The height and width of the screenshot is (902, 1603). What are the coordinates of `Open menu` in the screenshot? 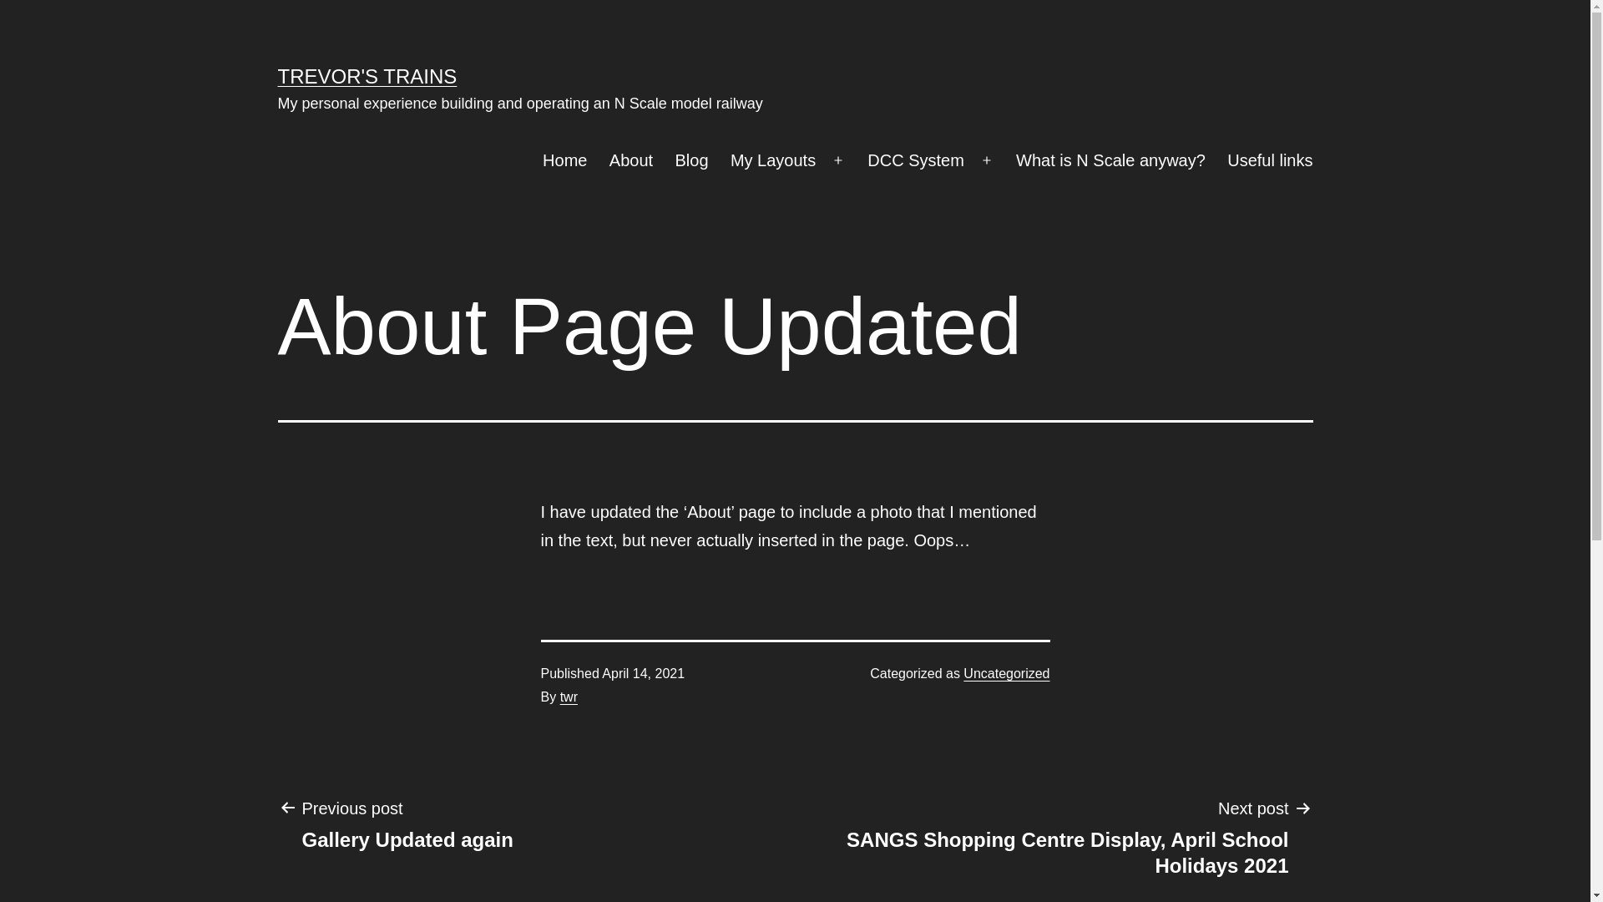 It's located at (987, 160).